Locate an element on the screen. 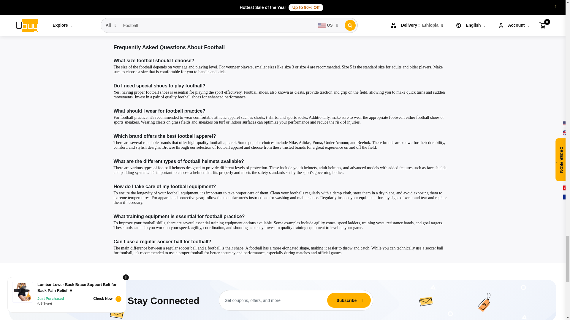 The image size is (570, 320). Subscribe is located at coordinates (346, 300).